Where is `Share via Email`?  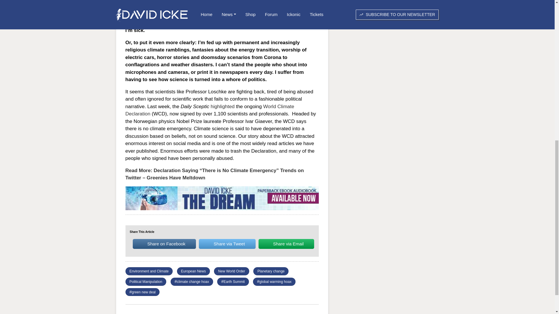 Share via Email is located at coordinates (286, 244).